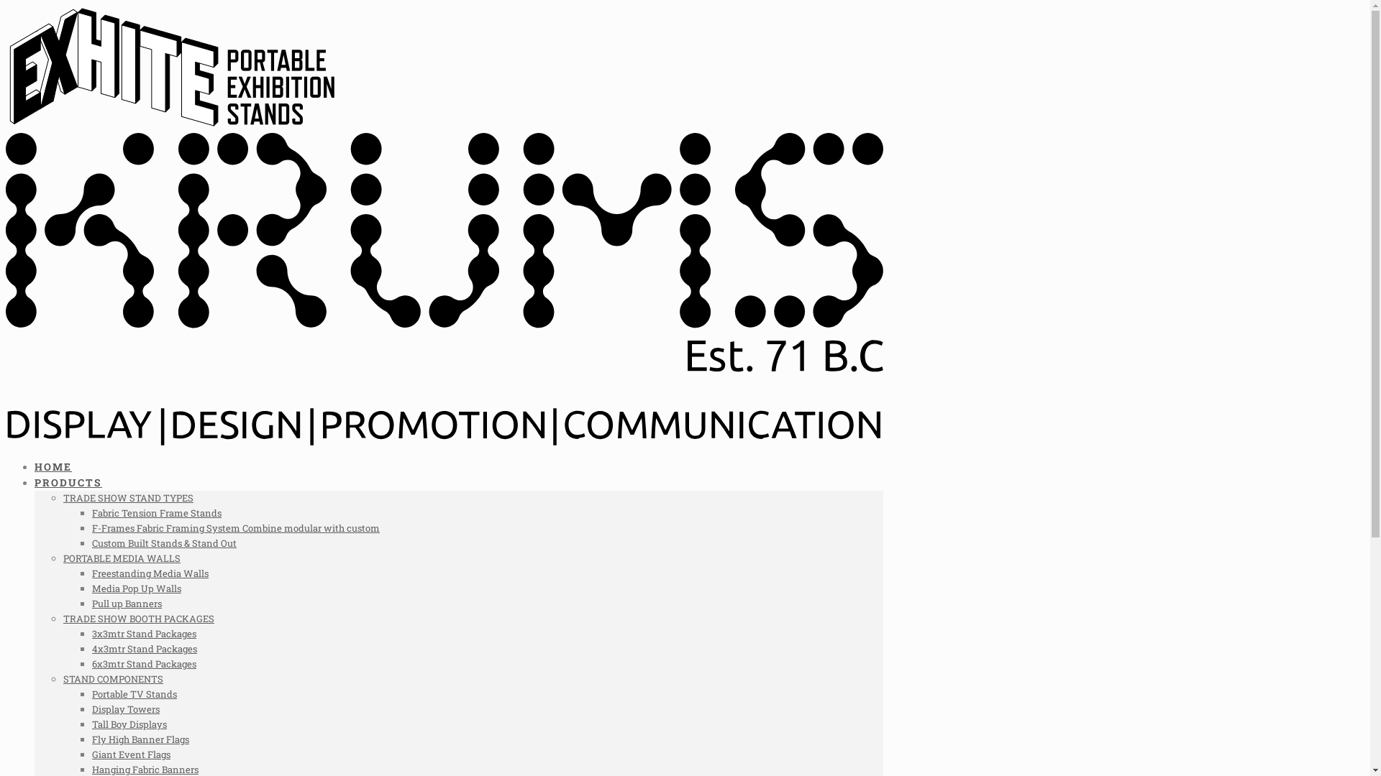  I want to click on TRADE SHOW BOOTH PACKAGES, so click(139, 619).